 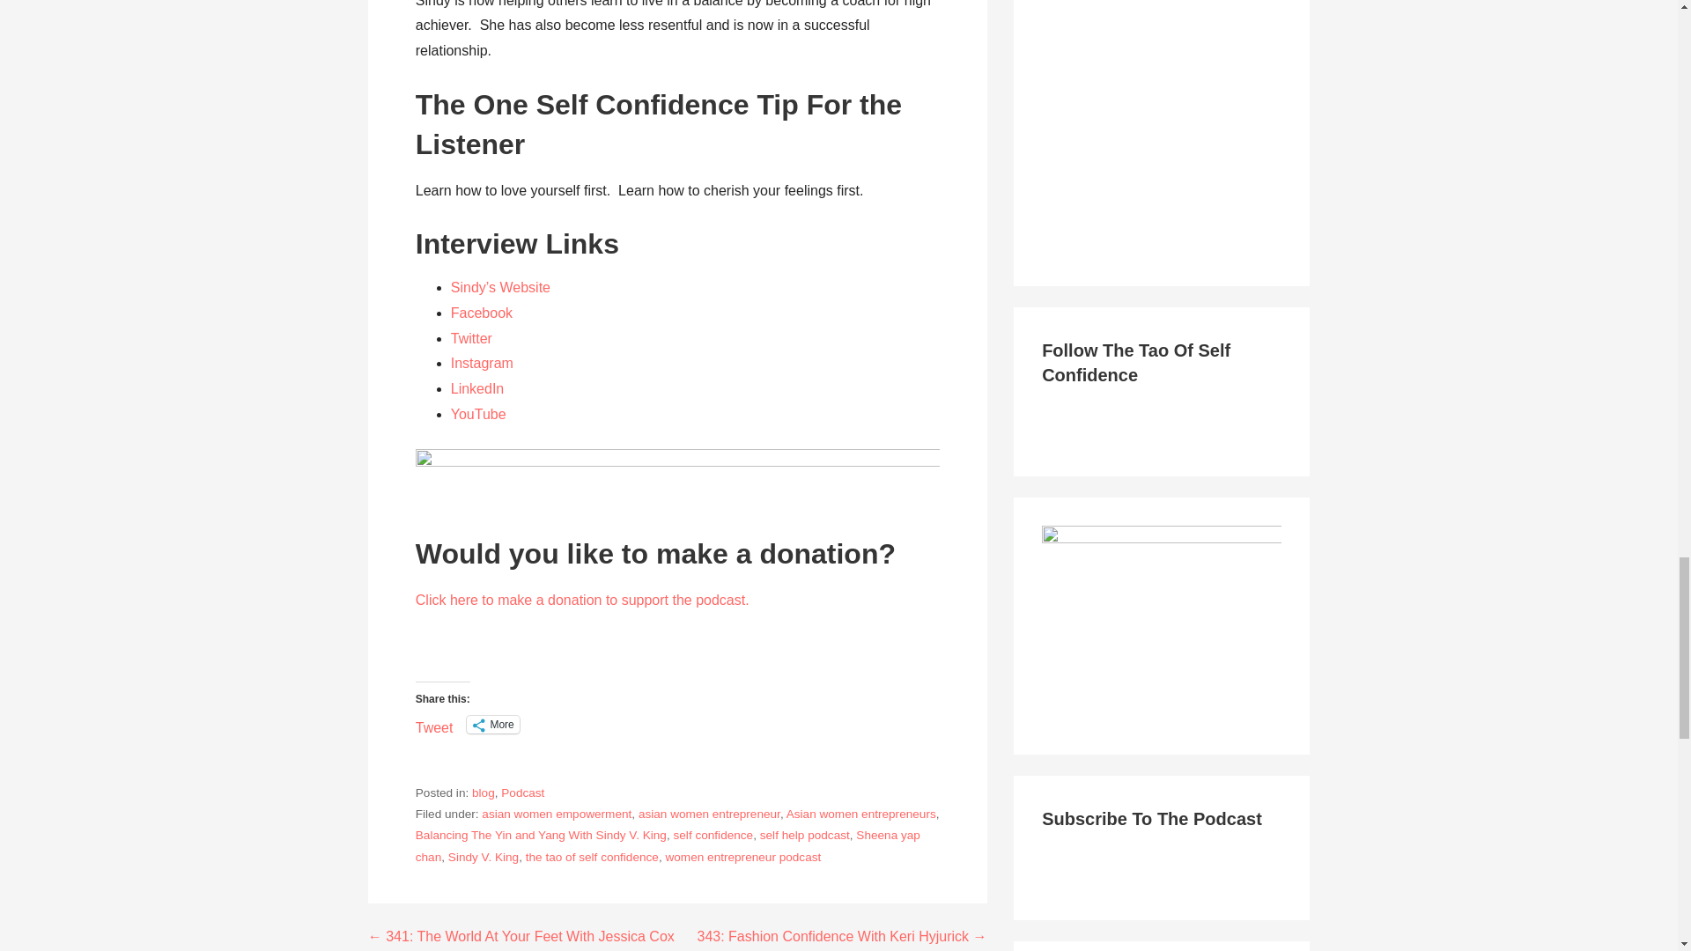 I want to click on self confidence, so click(x=713, y=835).